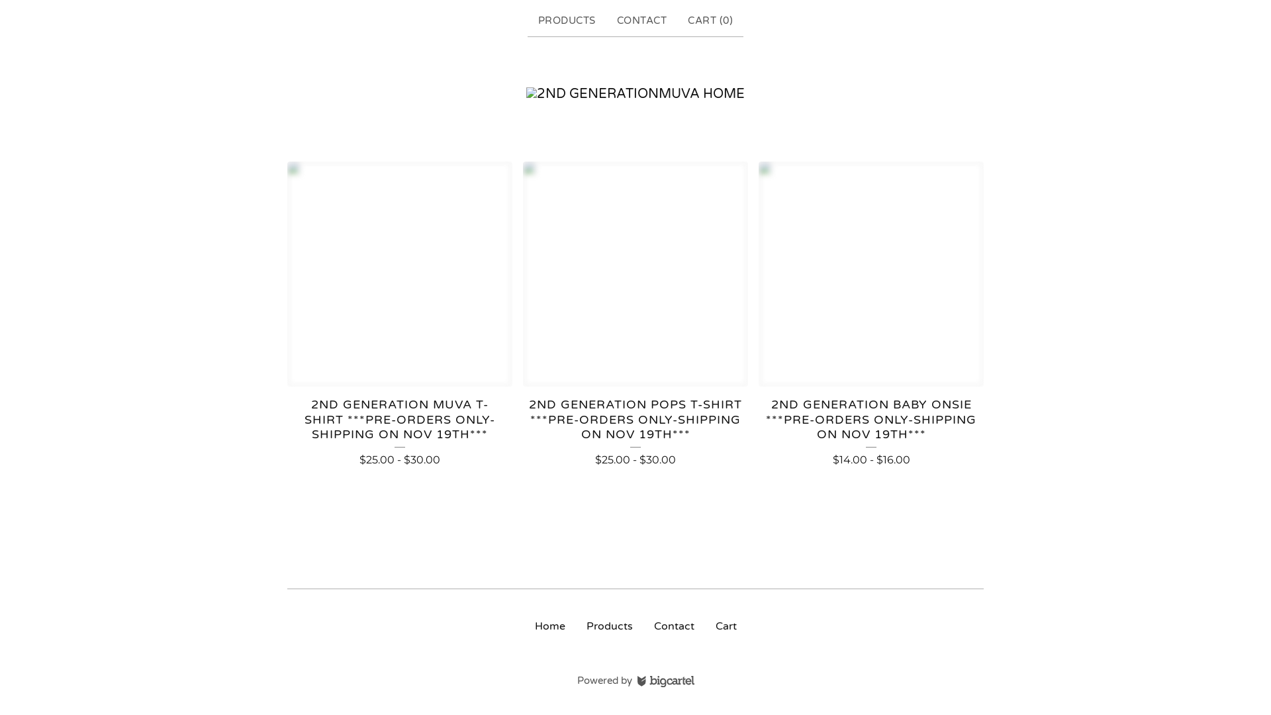  Describe the element at coordinates (610, 626) in the screenshot. I see `Products` at that location.